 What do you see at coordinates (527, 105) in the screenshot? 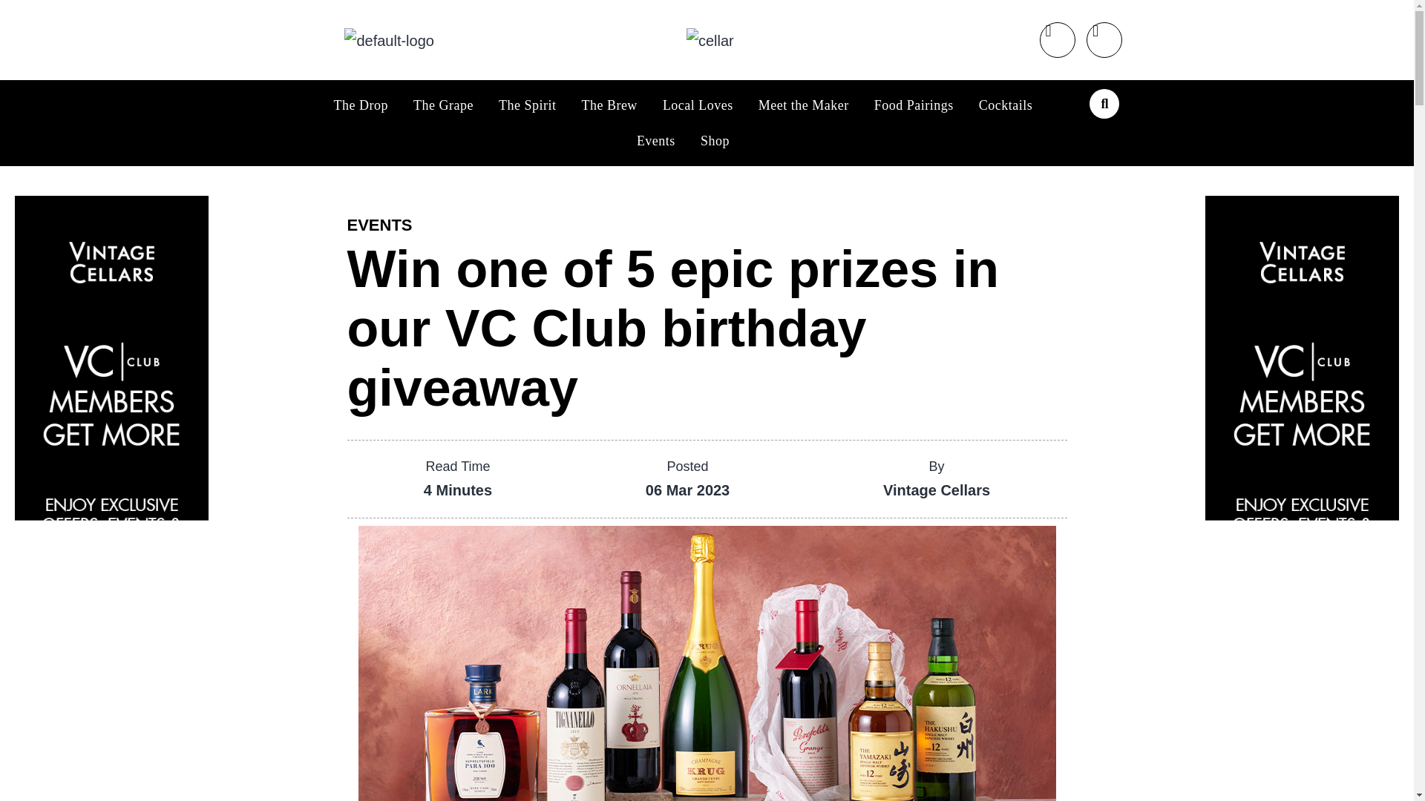
I see `The Spirit` at bounding box center [527, 105].